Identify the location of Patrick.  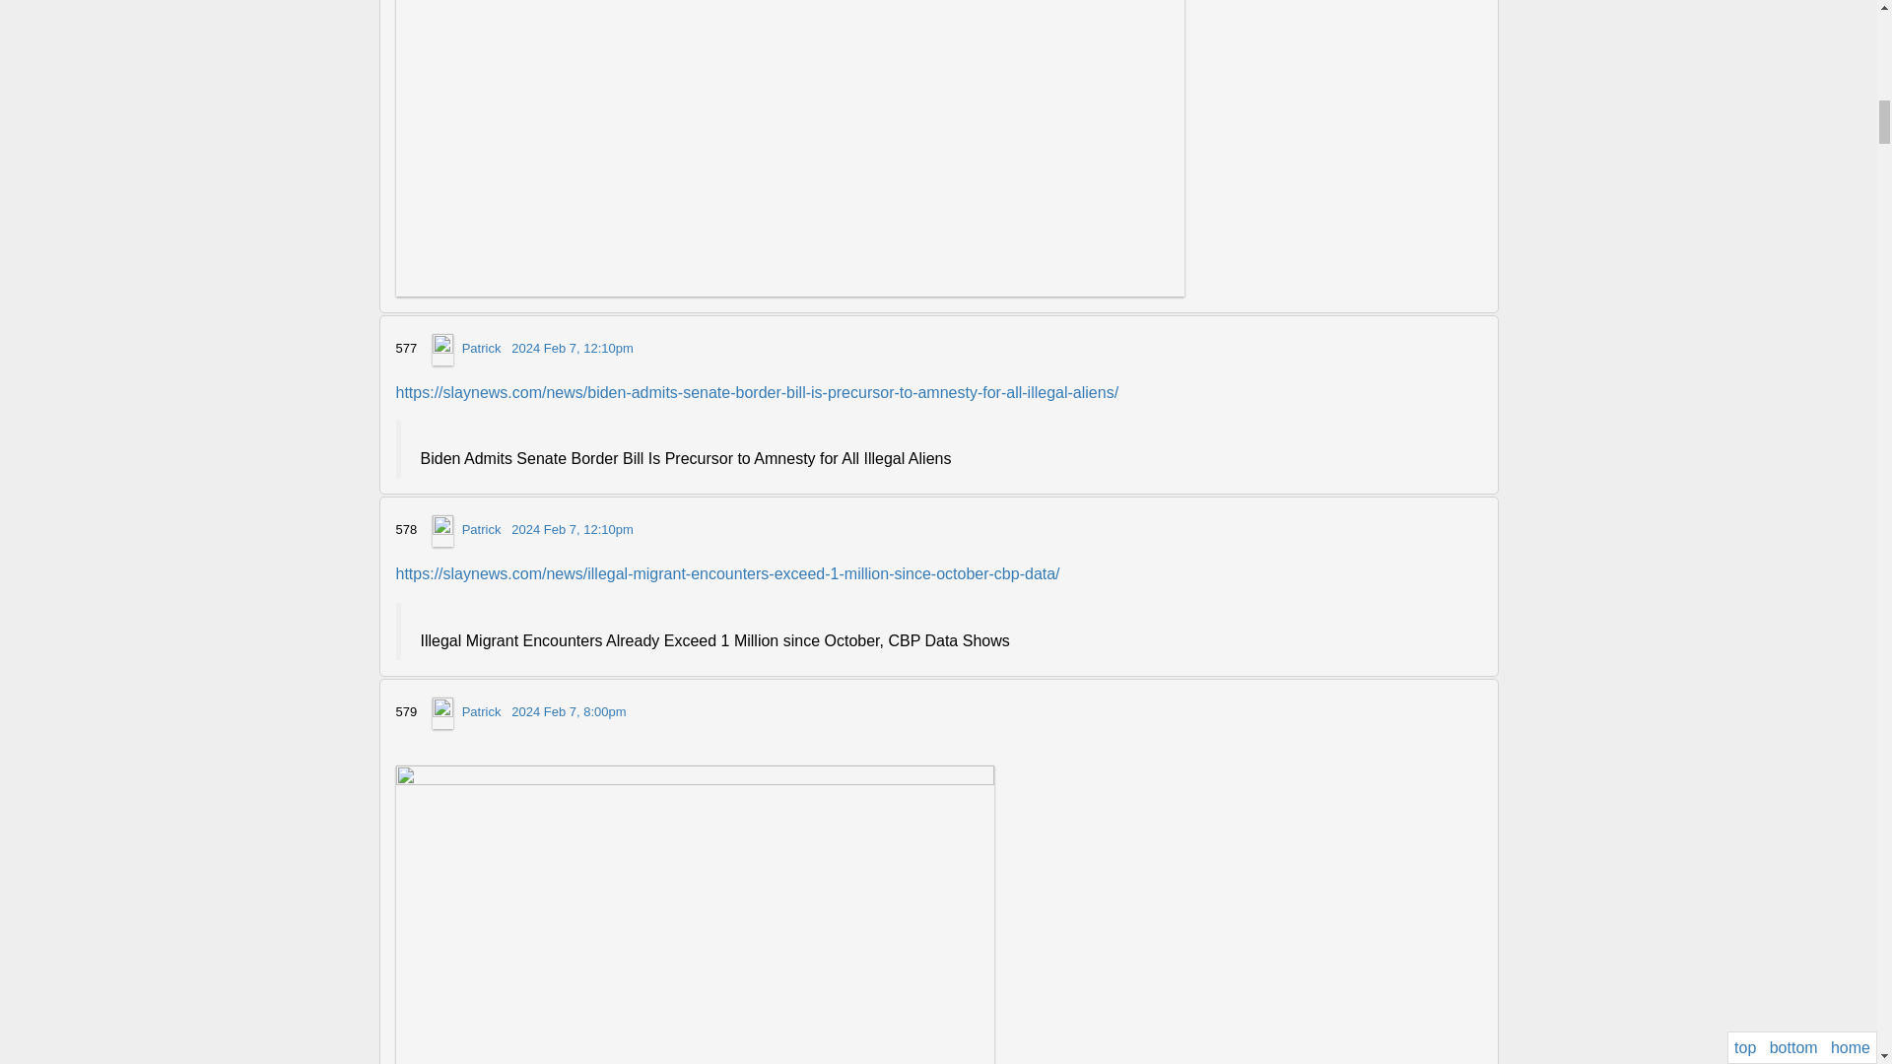
(481, 347).